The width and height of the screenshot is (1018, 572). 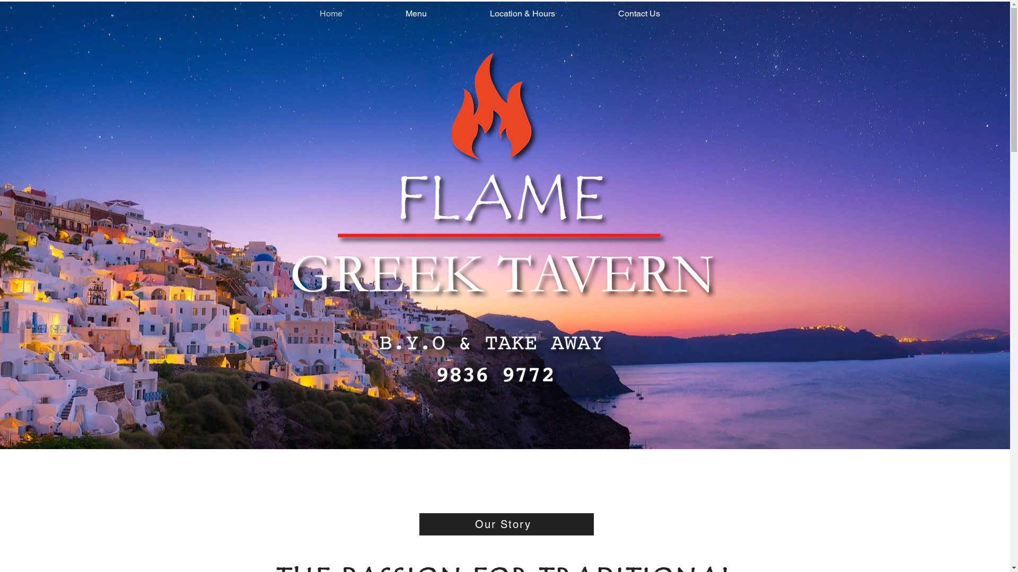 I want to click on Location & Hours, so click(x=522, y=14).